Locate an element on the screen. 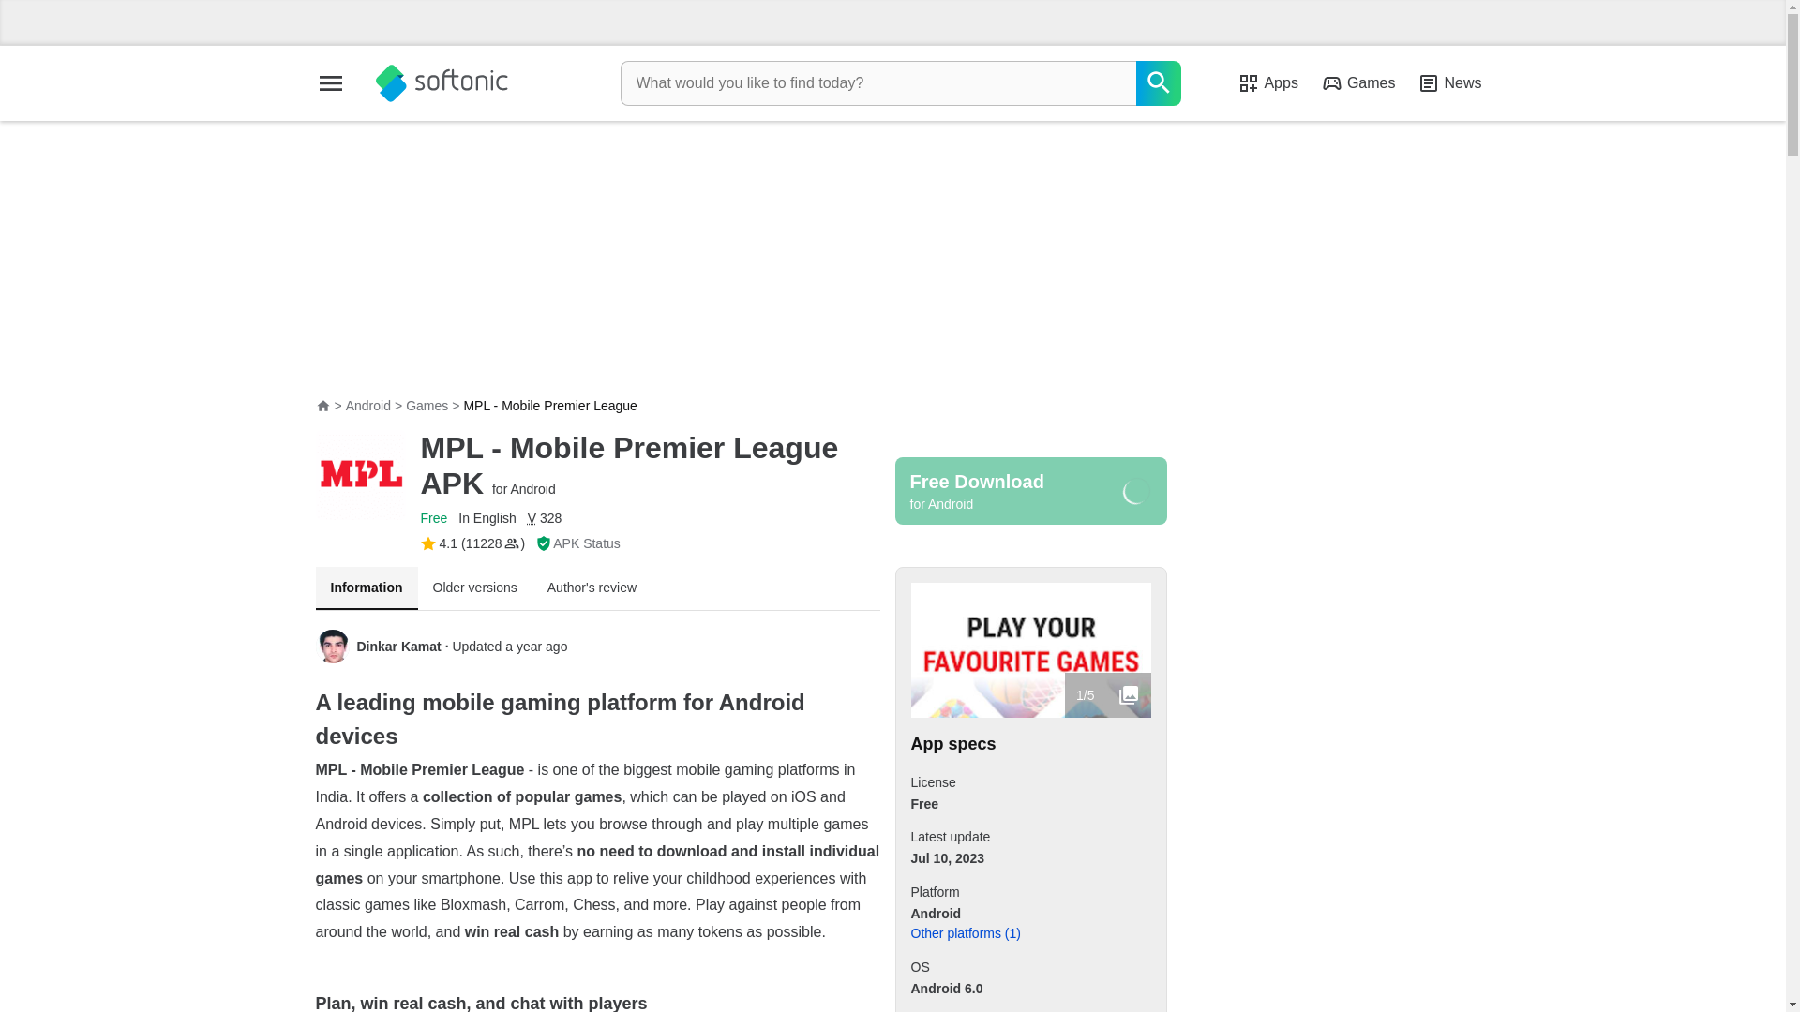 The height and width of the screenshot is (1012, 1800). Android is located at coordinates (367, 406).